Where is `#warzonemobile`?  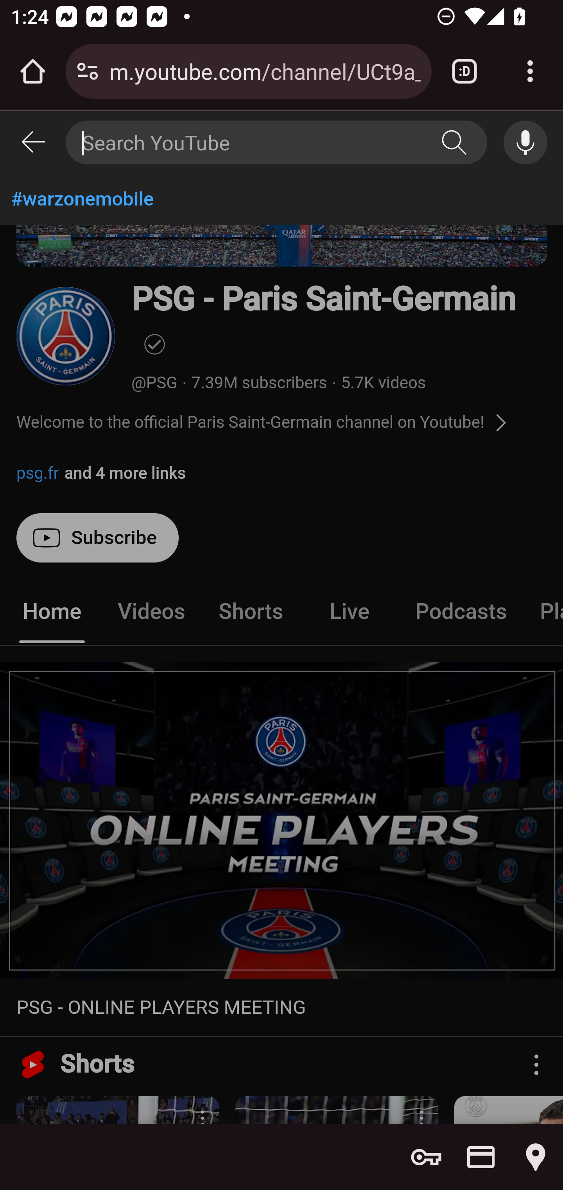 #warzonemobile is located at coordinates (281, 199).